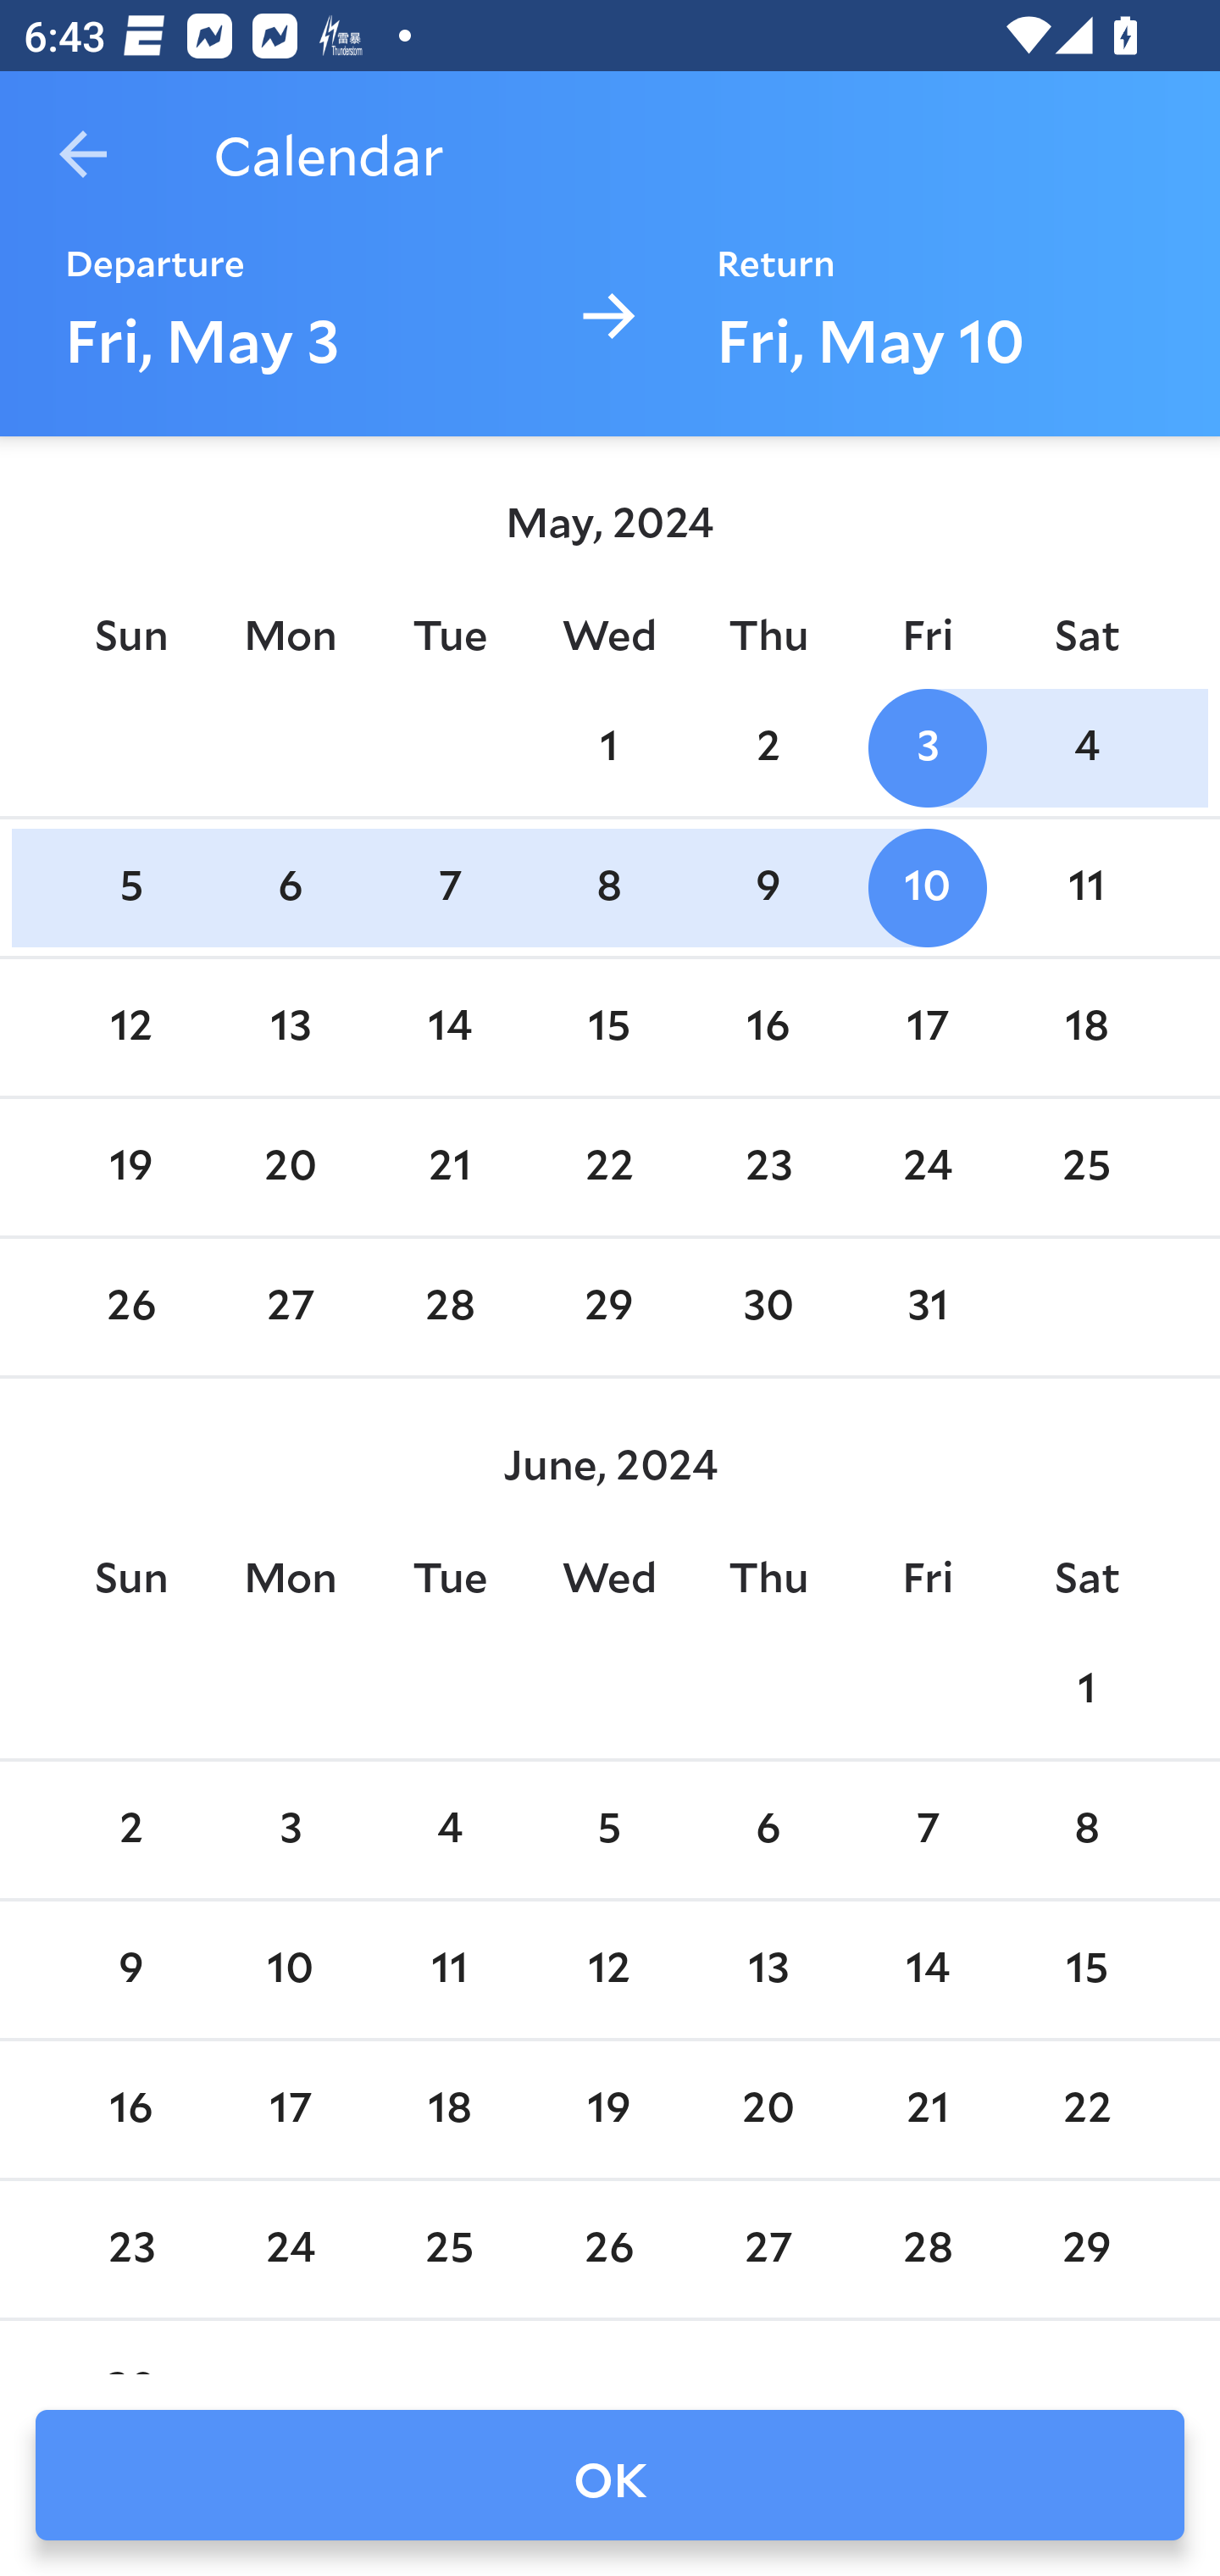  What do you see at coordinates (449, 1308) in the screenshot?
I see `28` at bounding box center [449, 1308].